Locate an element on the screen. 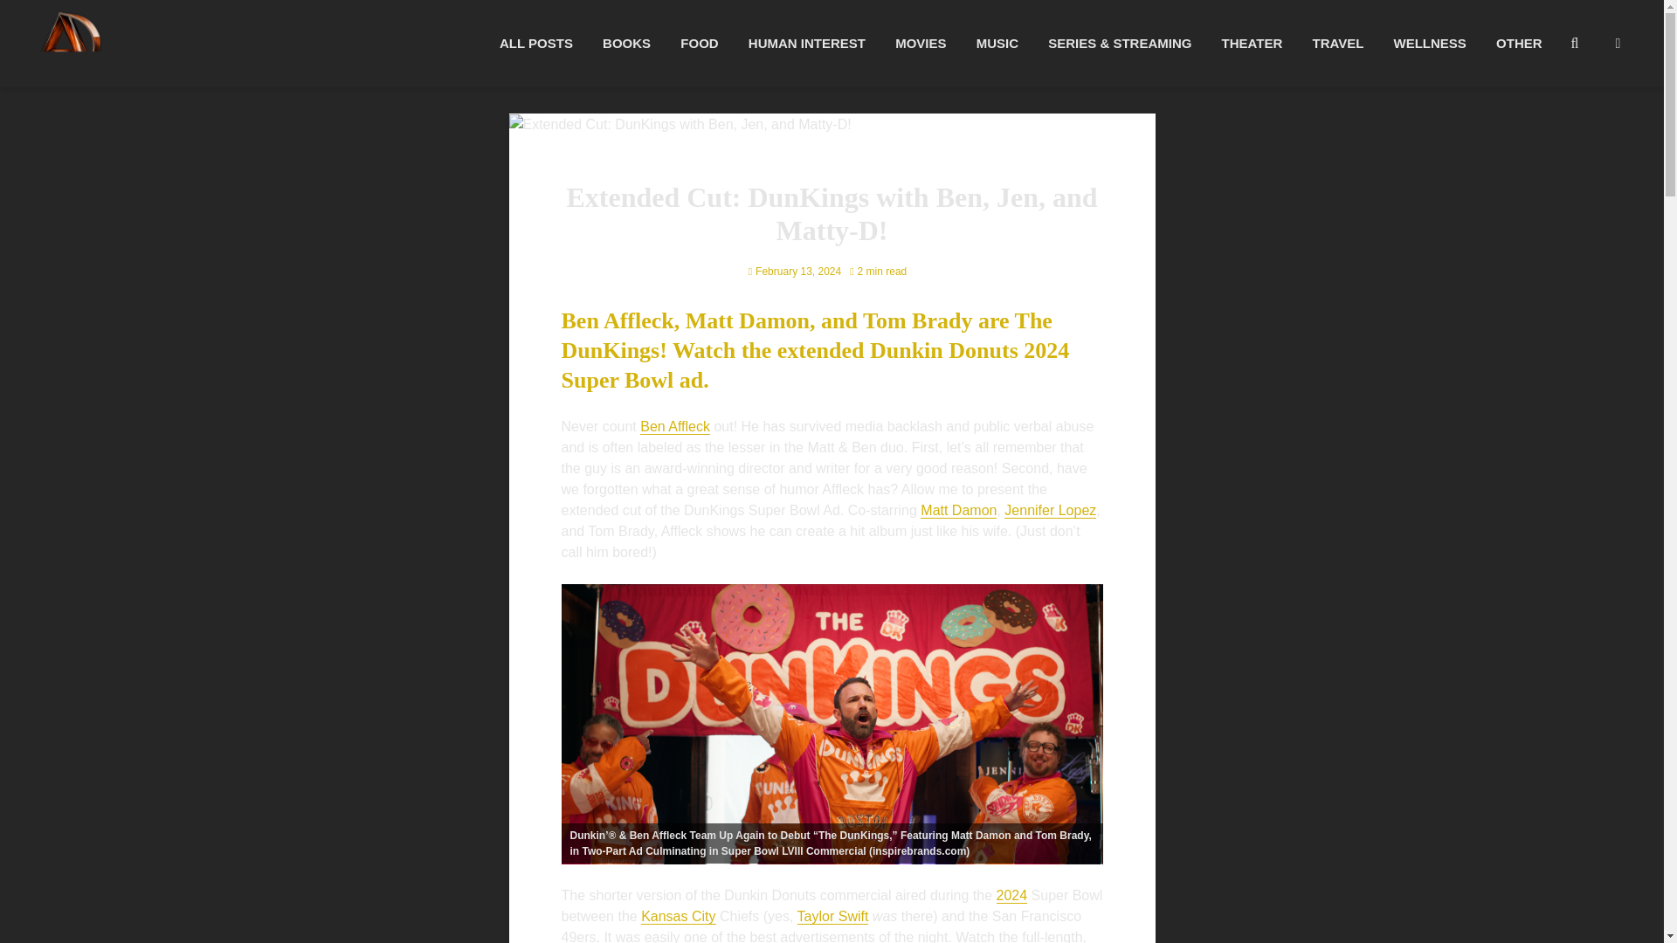 Image resolution: width=1677 pixels, height=943 pixels. OTHER is located at coordinates (1519, 44).